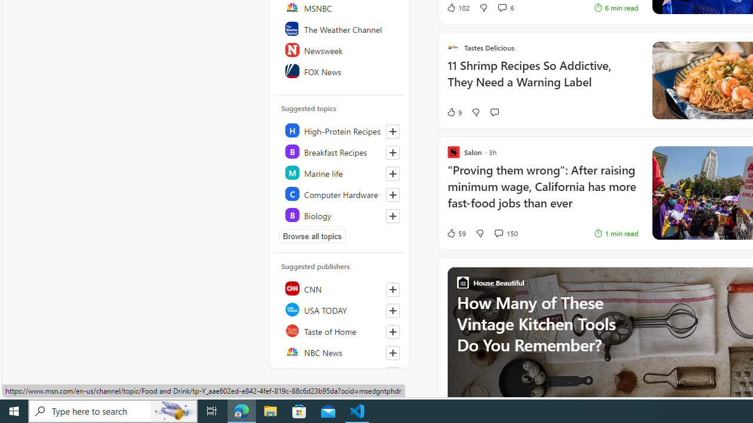 This screenshot has height=423, width=753. I want to click on FOX News, so click(340, 70).